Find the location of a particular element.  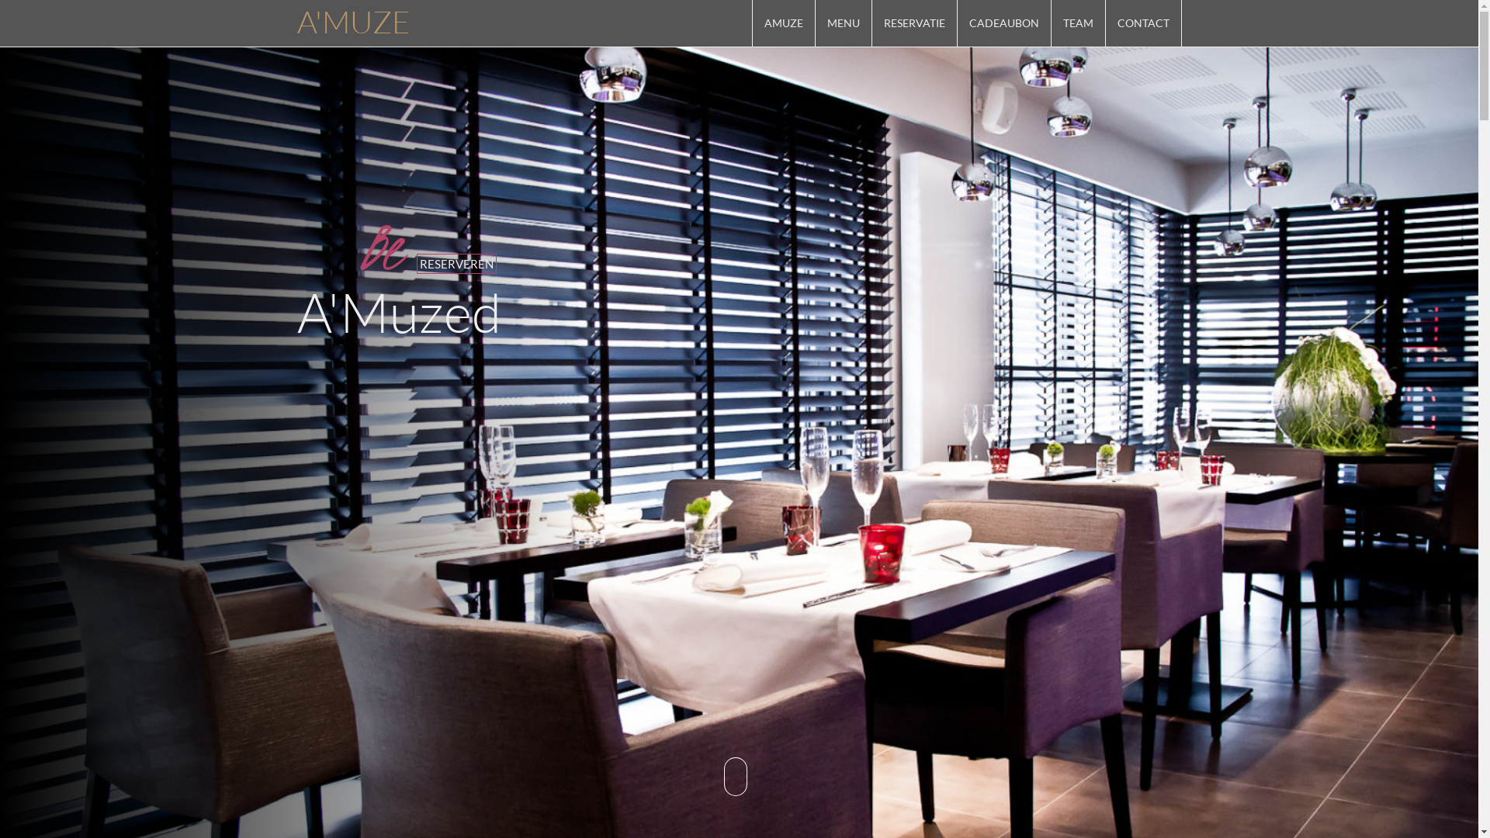

MENU is located at coordinates (843, 23).